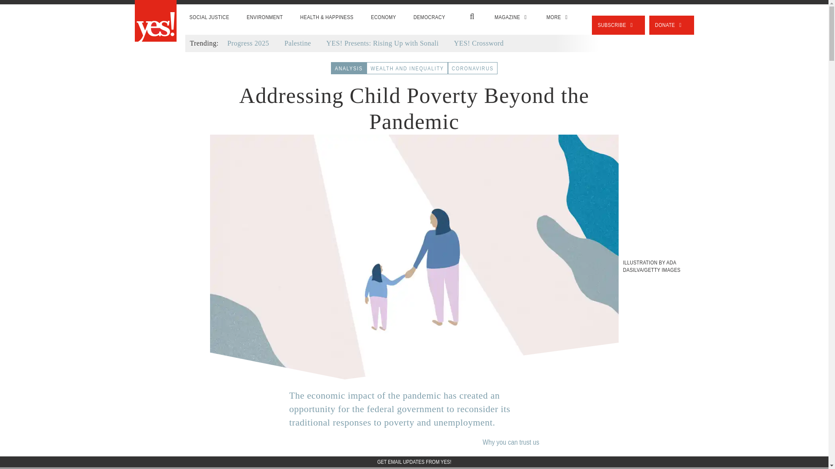  I want to click on MAGAZINE, so click(511, 17).